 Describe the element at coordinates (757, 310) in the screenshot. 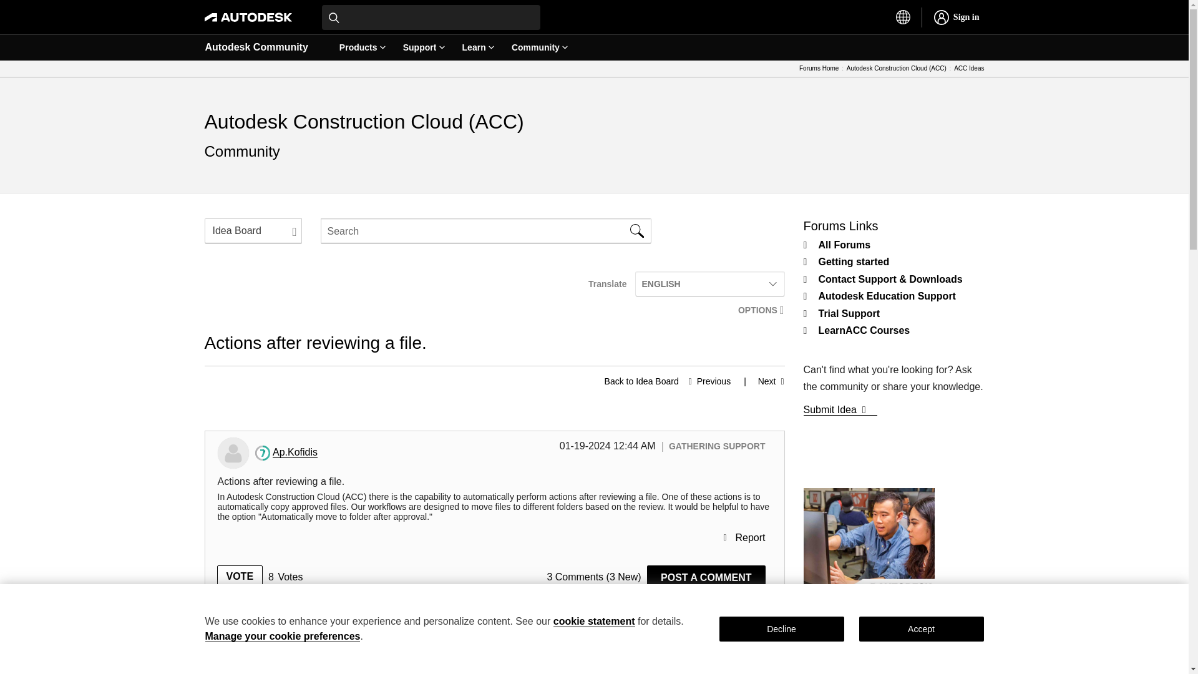

I see `Show option menu` at that location.